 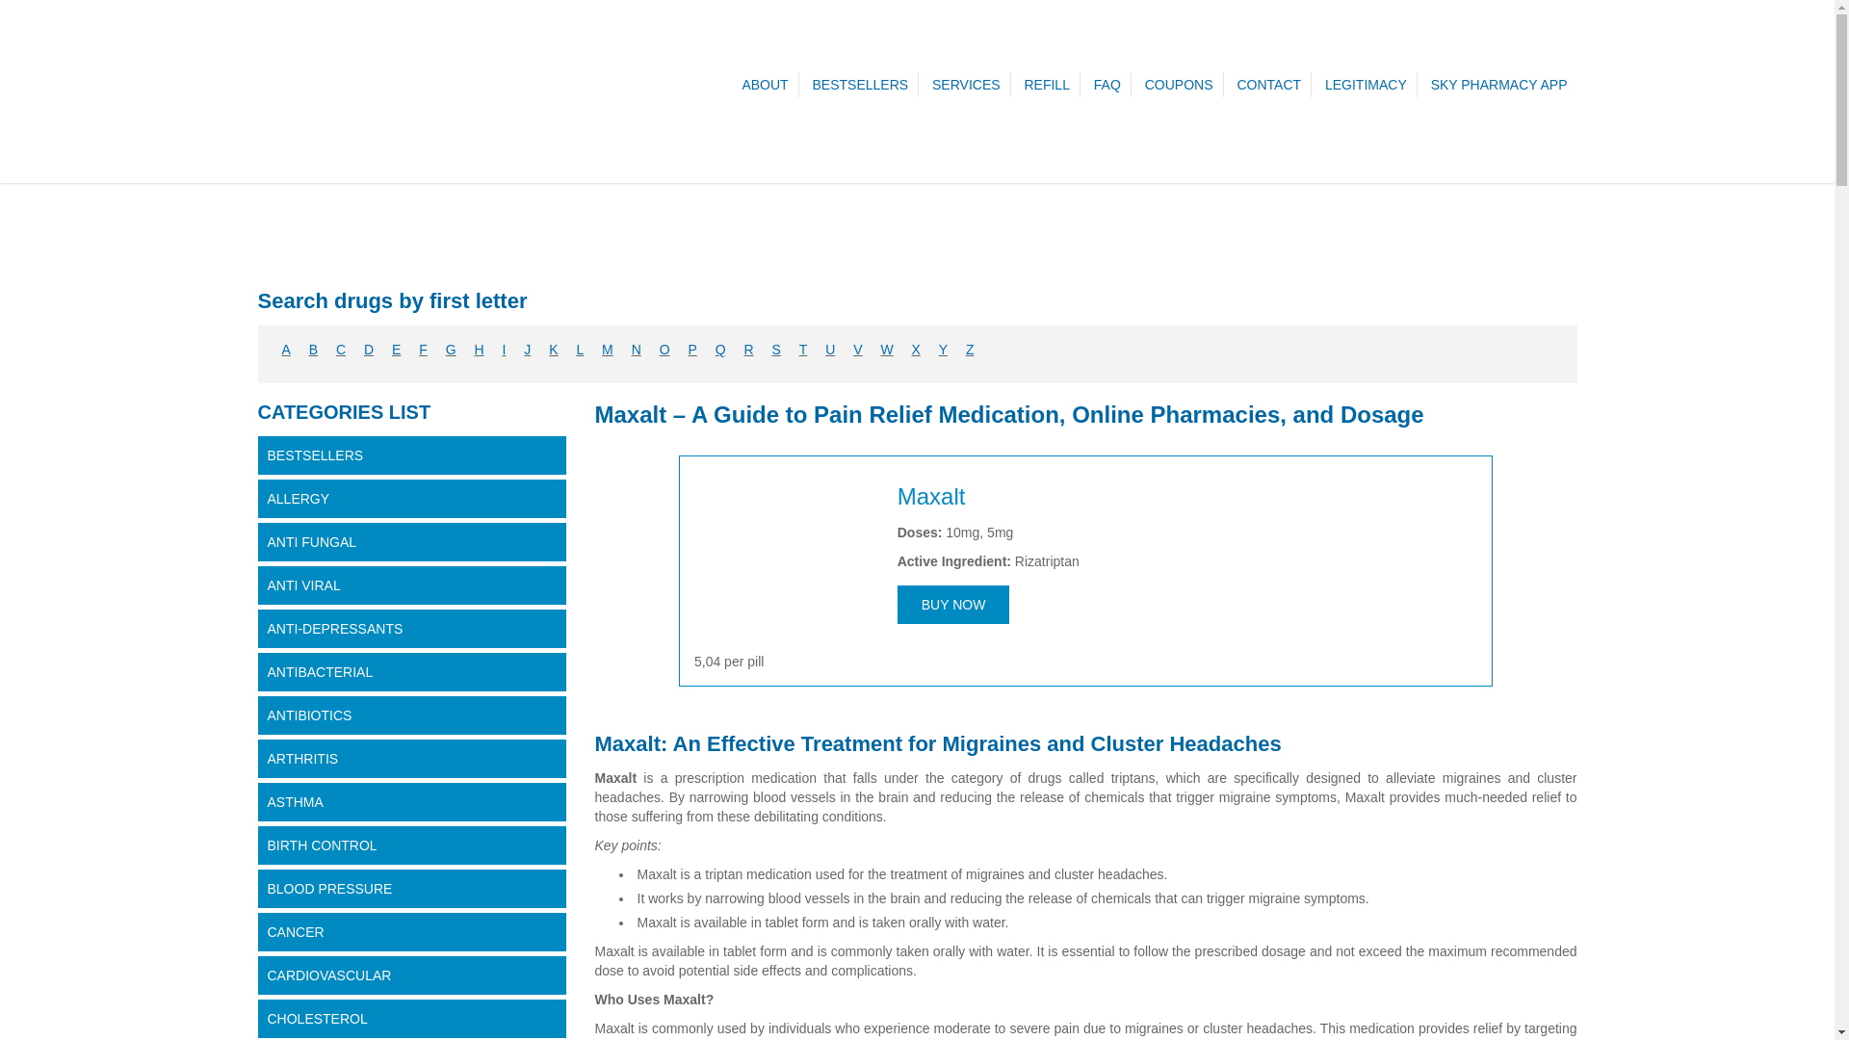 What do you see at coordinates (857, 350) in the screenshot?
I see `V` at bounding box center [857, 350].